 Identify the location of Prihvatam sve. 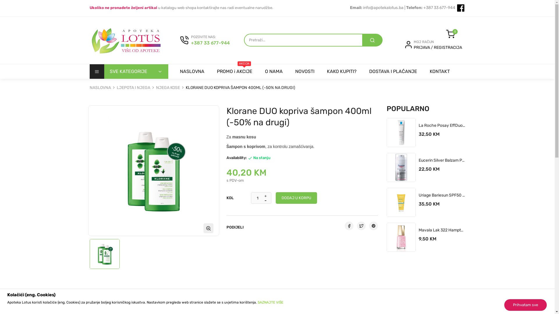
(526, 305).